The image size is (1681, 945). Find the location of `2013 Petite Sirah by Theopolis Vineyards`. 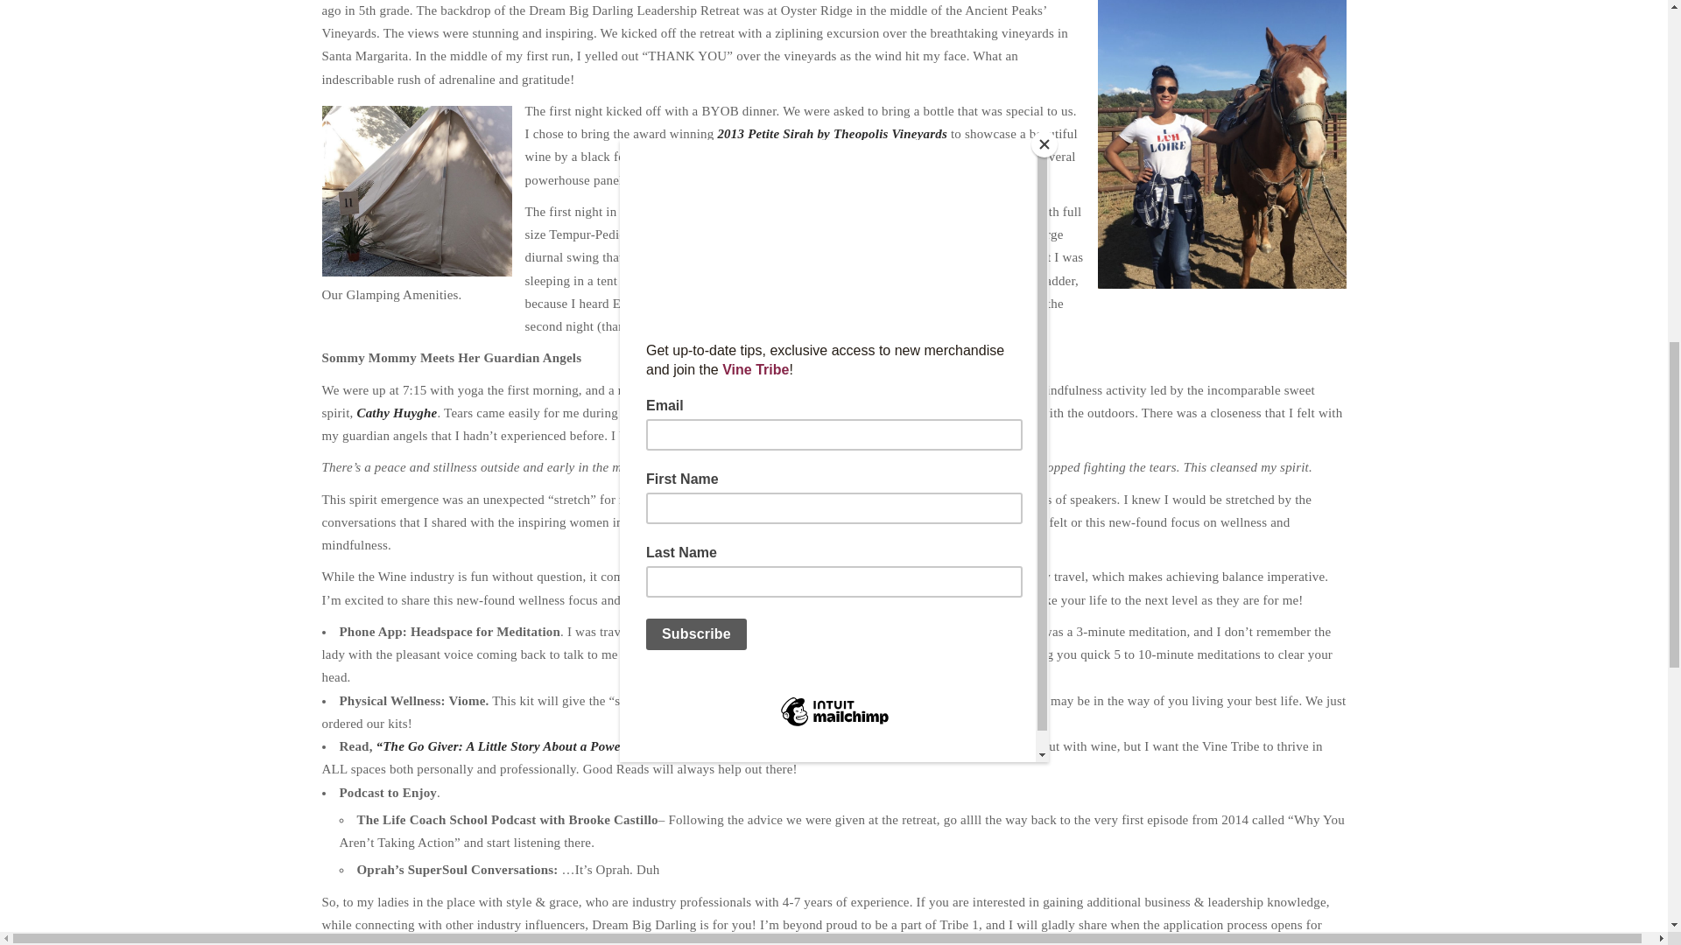

2013 Petite Sirah by Theopolis Vineyards is located at coordinates (832, 133).